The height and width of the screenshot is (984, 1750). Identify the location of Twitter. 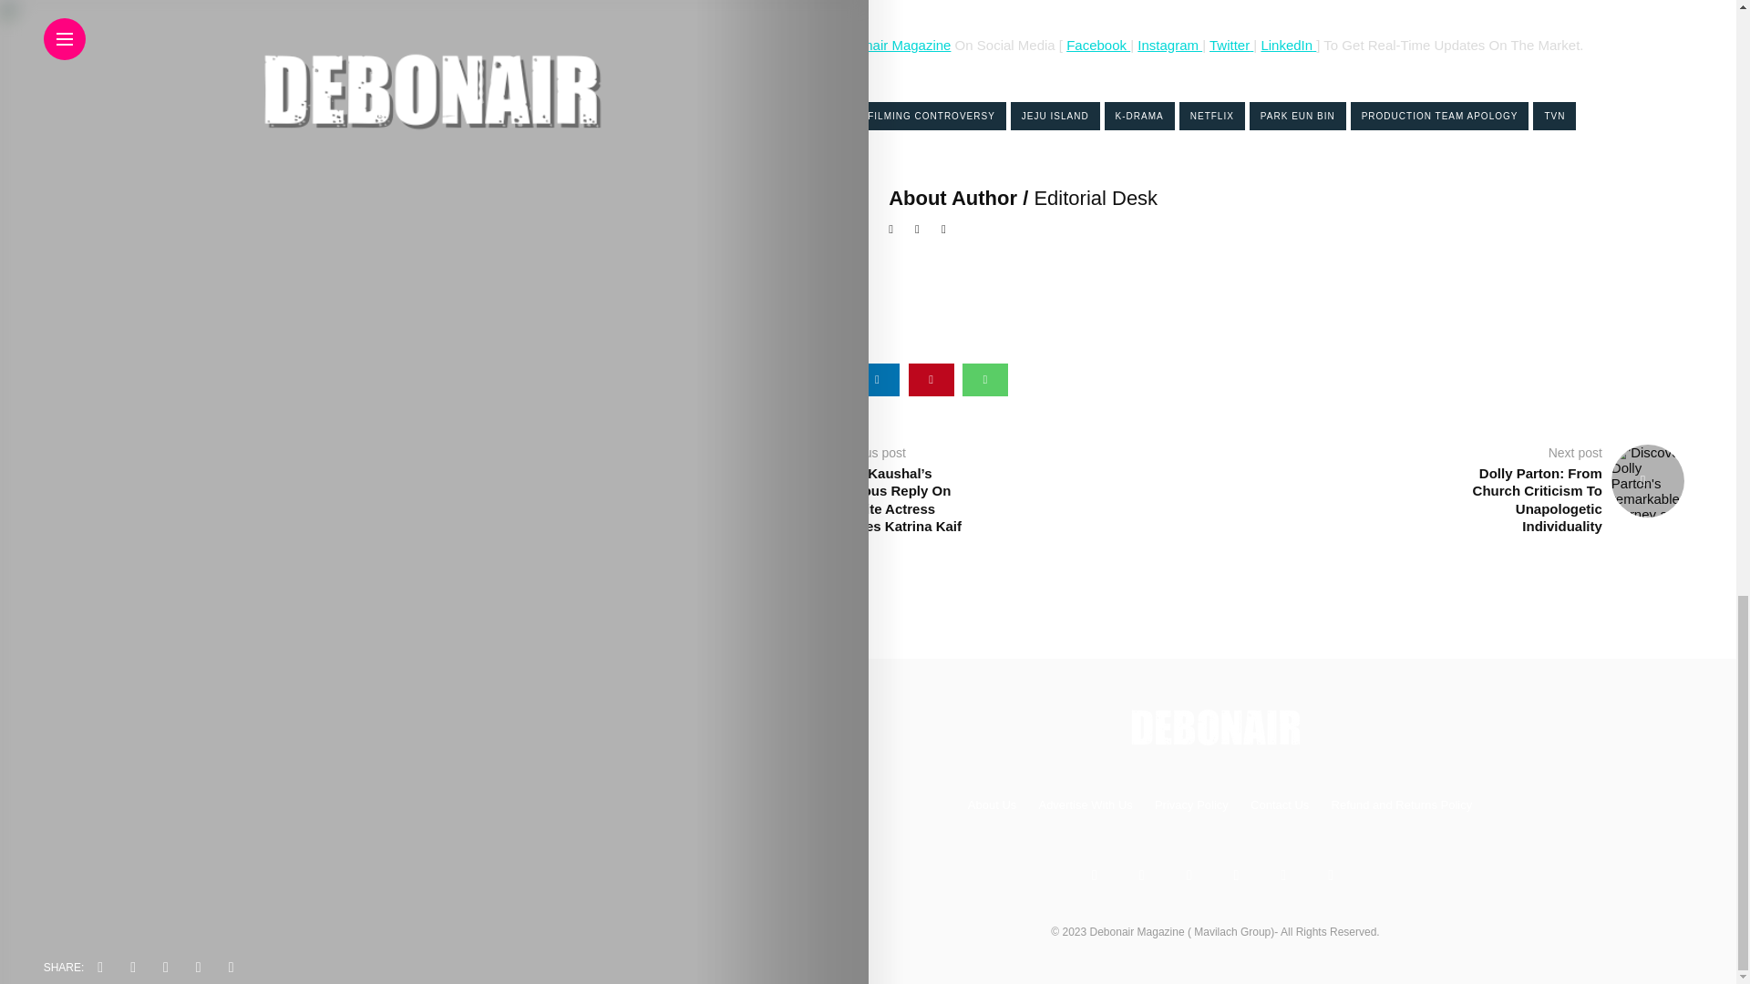
(1229, 46).